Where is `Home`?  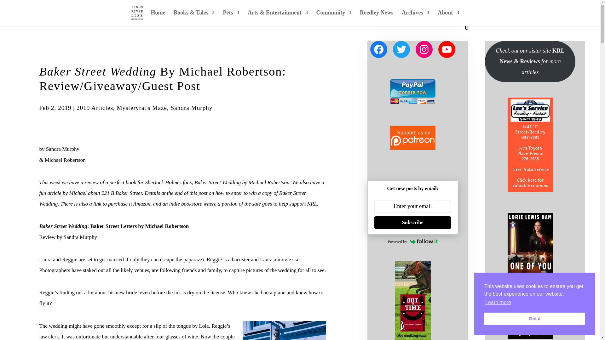
Home is located at coordinates (158, 18).